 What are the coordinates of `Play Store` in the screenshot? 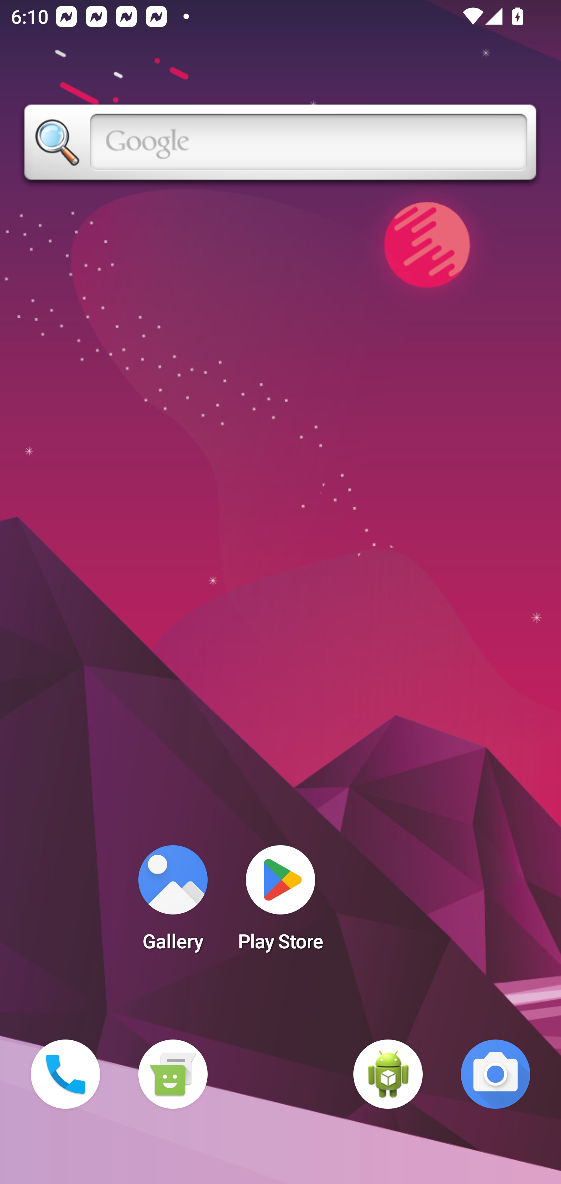 It's located at (280, 903).